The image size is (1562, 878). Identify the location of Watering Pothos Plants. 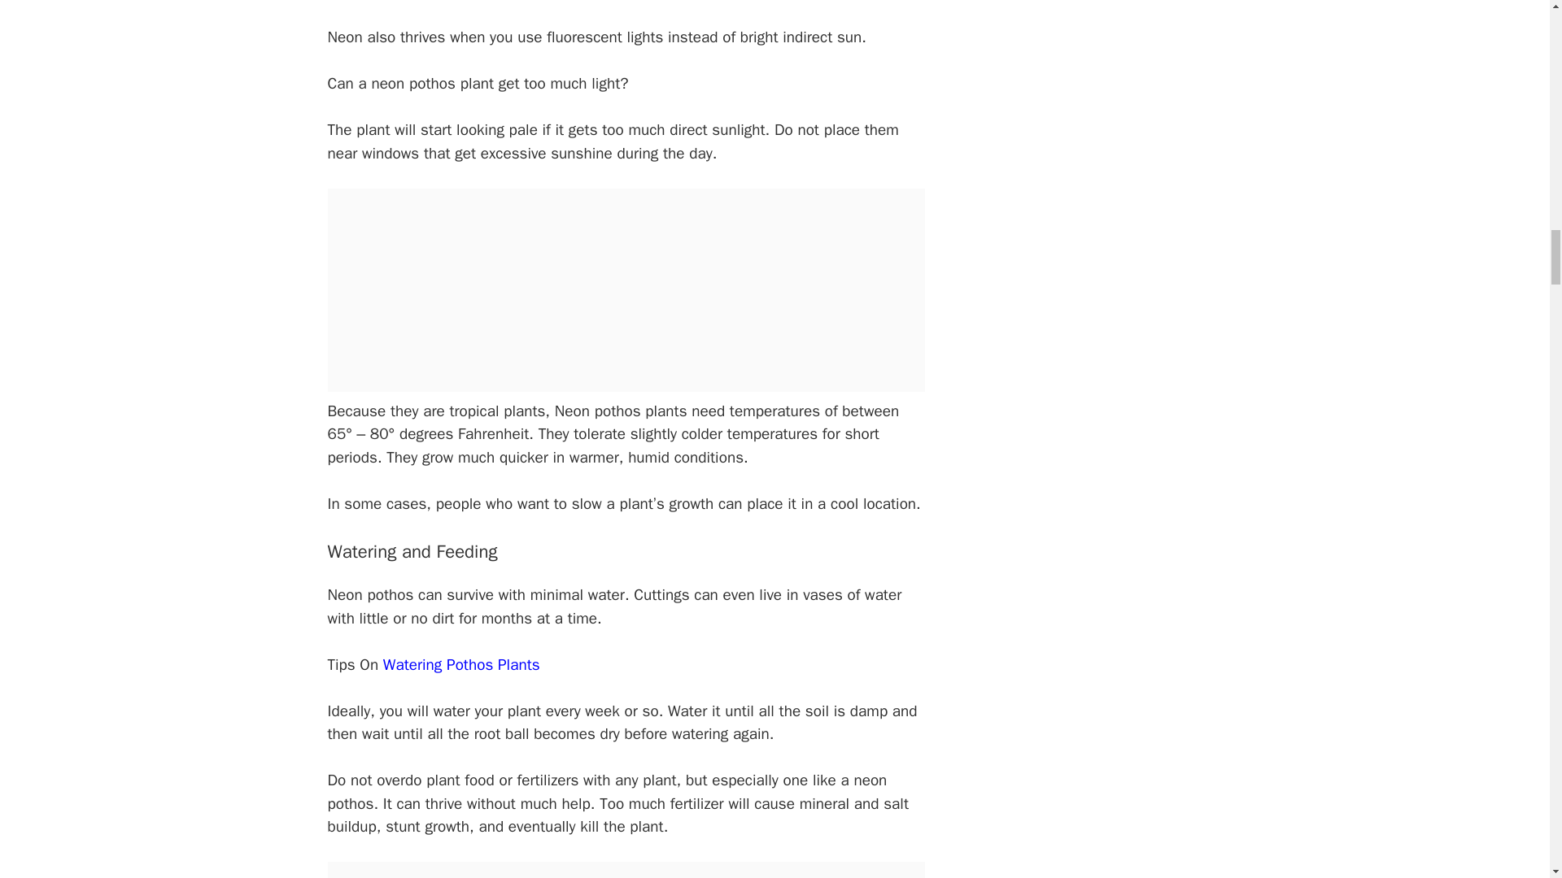
(461, 665).